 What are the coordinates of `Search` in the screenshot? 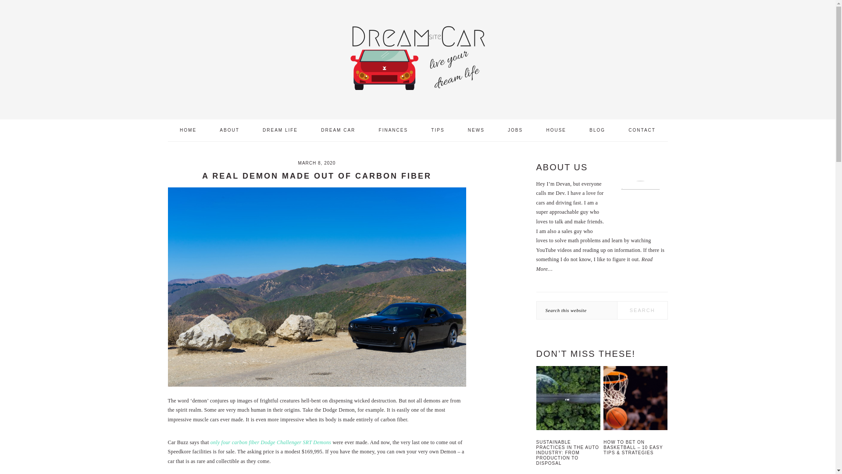 It's located at (642, 310).